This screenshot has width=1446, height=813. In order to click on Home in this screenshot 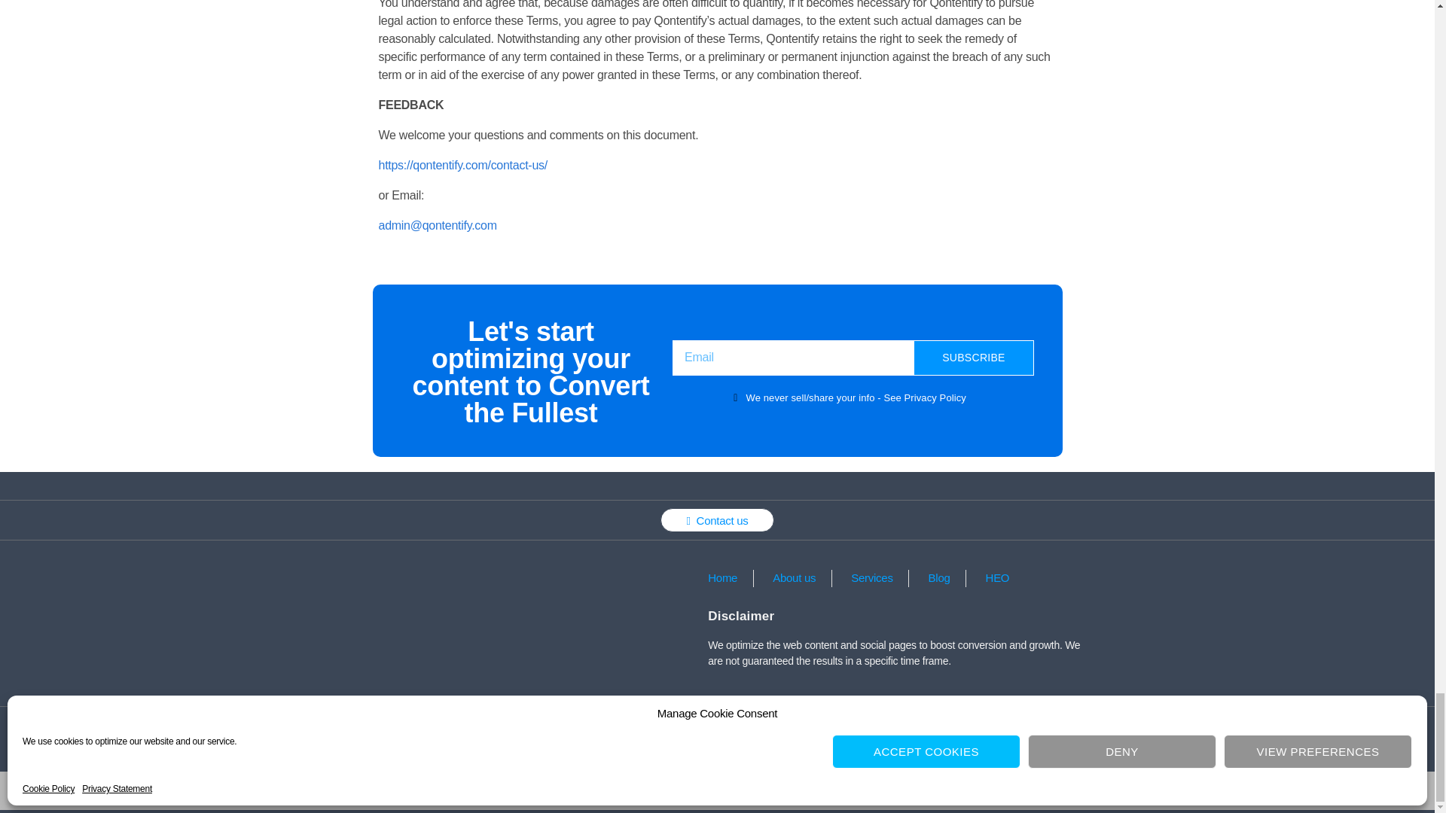, I will do `click(721, 578)`.